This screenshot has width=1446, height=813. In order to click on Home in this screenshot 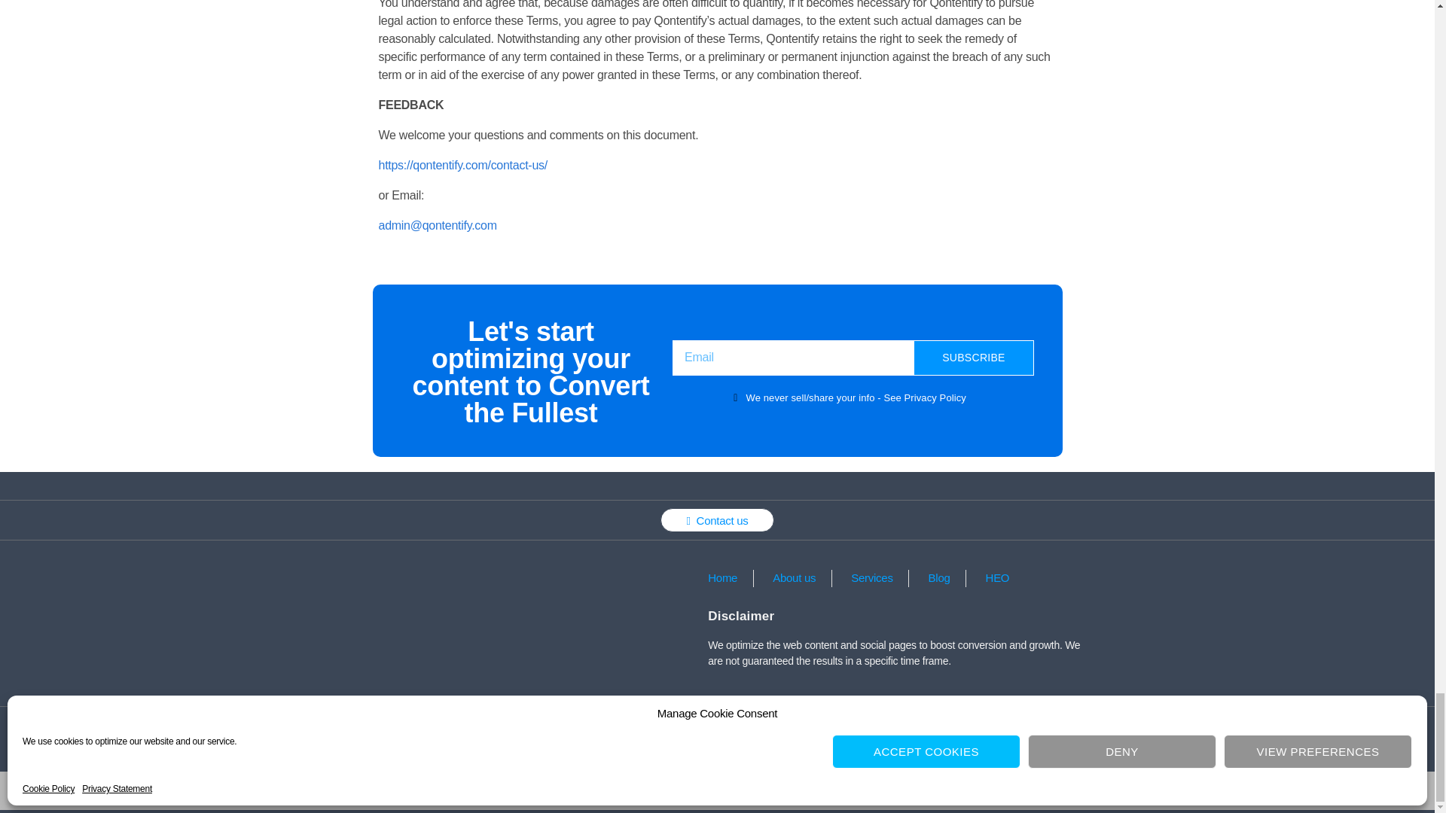, I will do `click(721, 578)`.